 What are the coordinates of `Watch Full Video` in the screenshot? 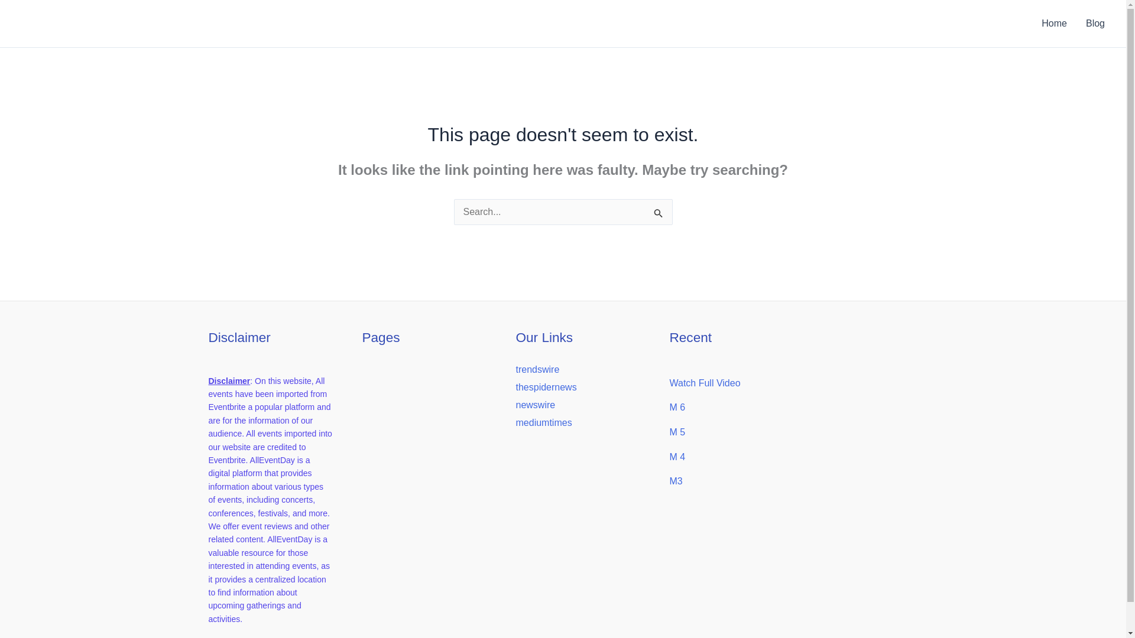 It's located at (705, 383).